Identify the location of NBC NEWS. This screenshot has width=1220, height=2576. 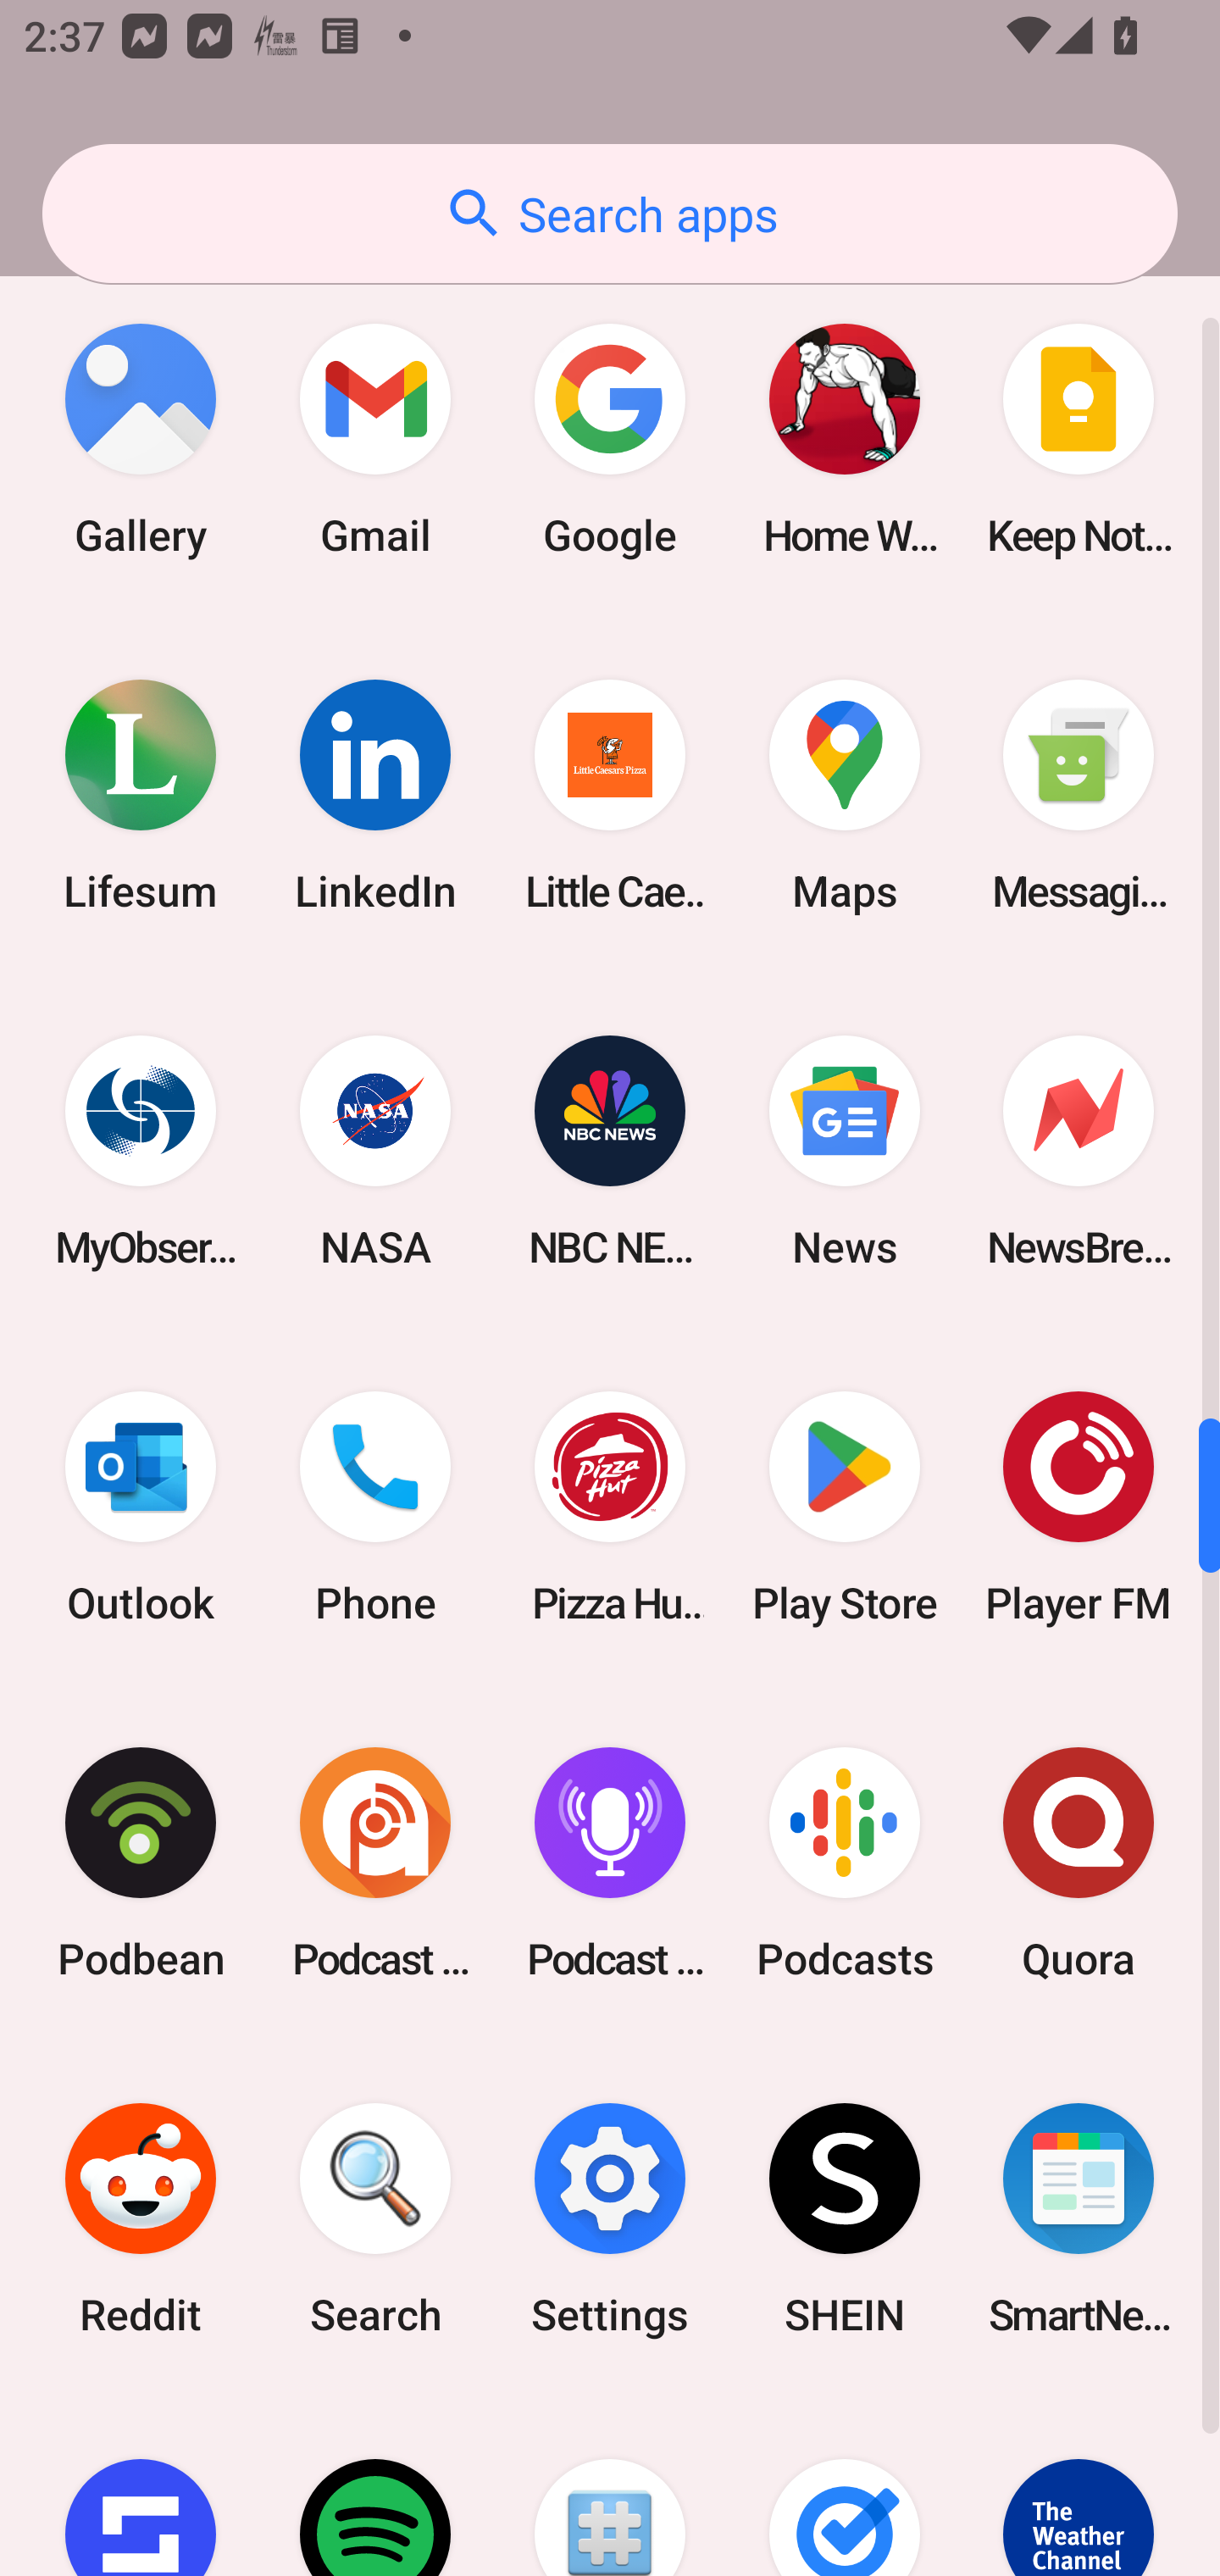
(610, 1151).